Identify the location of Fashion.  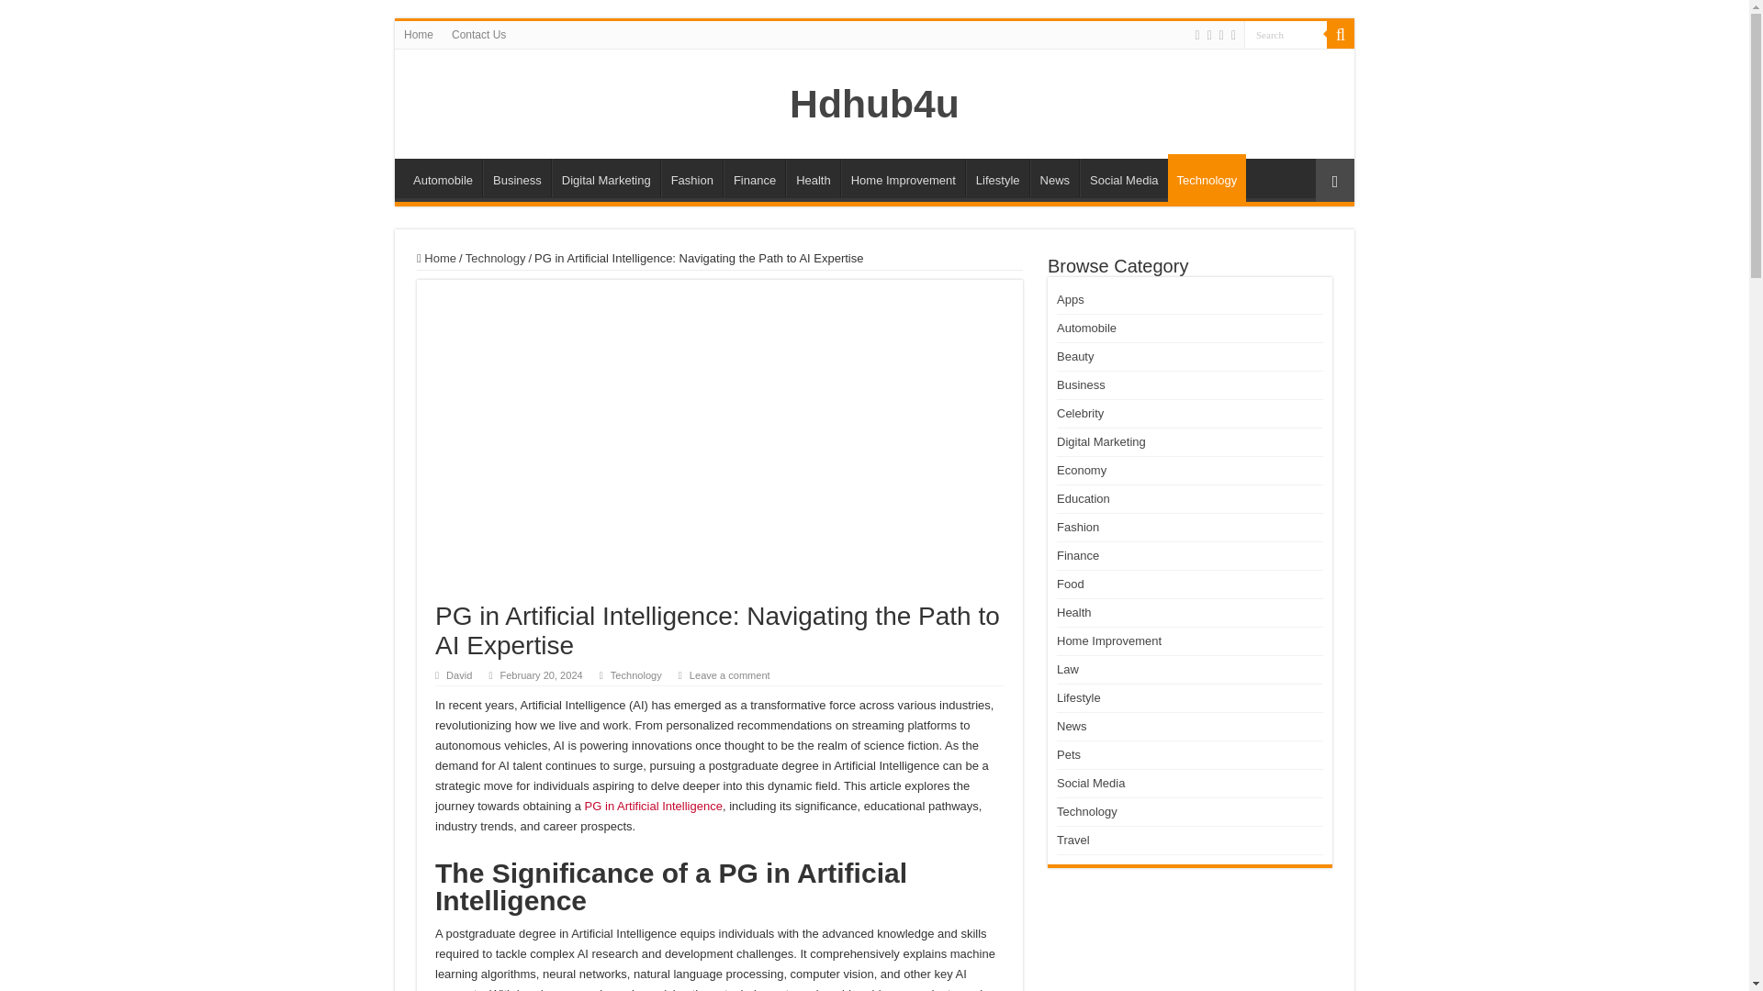
(692, 177).